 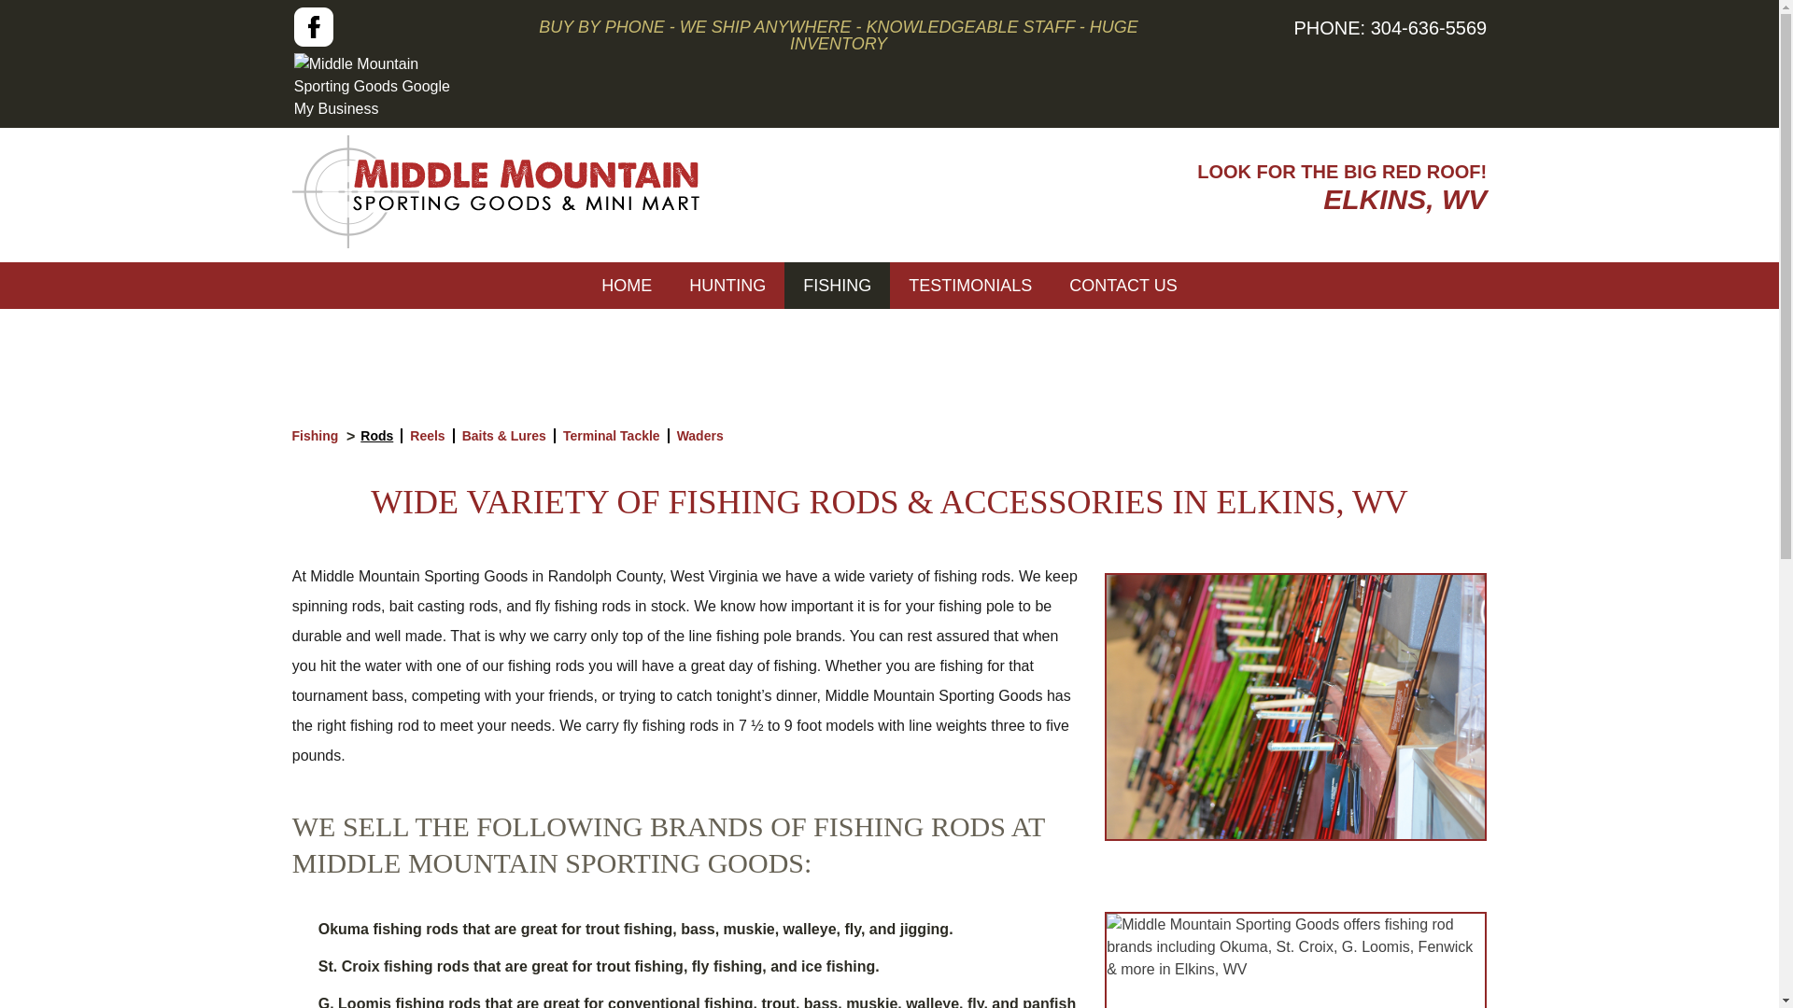 What do you see at coordinates (627, 285) in the screenshot?
I see `HOME` at bounding box center [627, 285].